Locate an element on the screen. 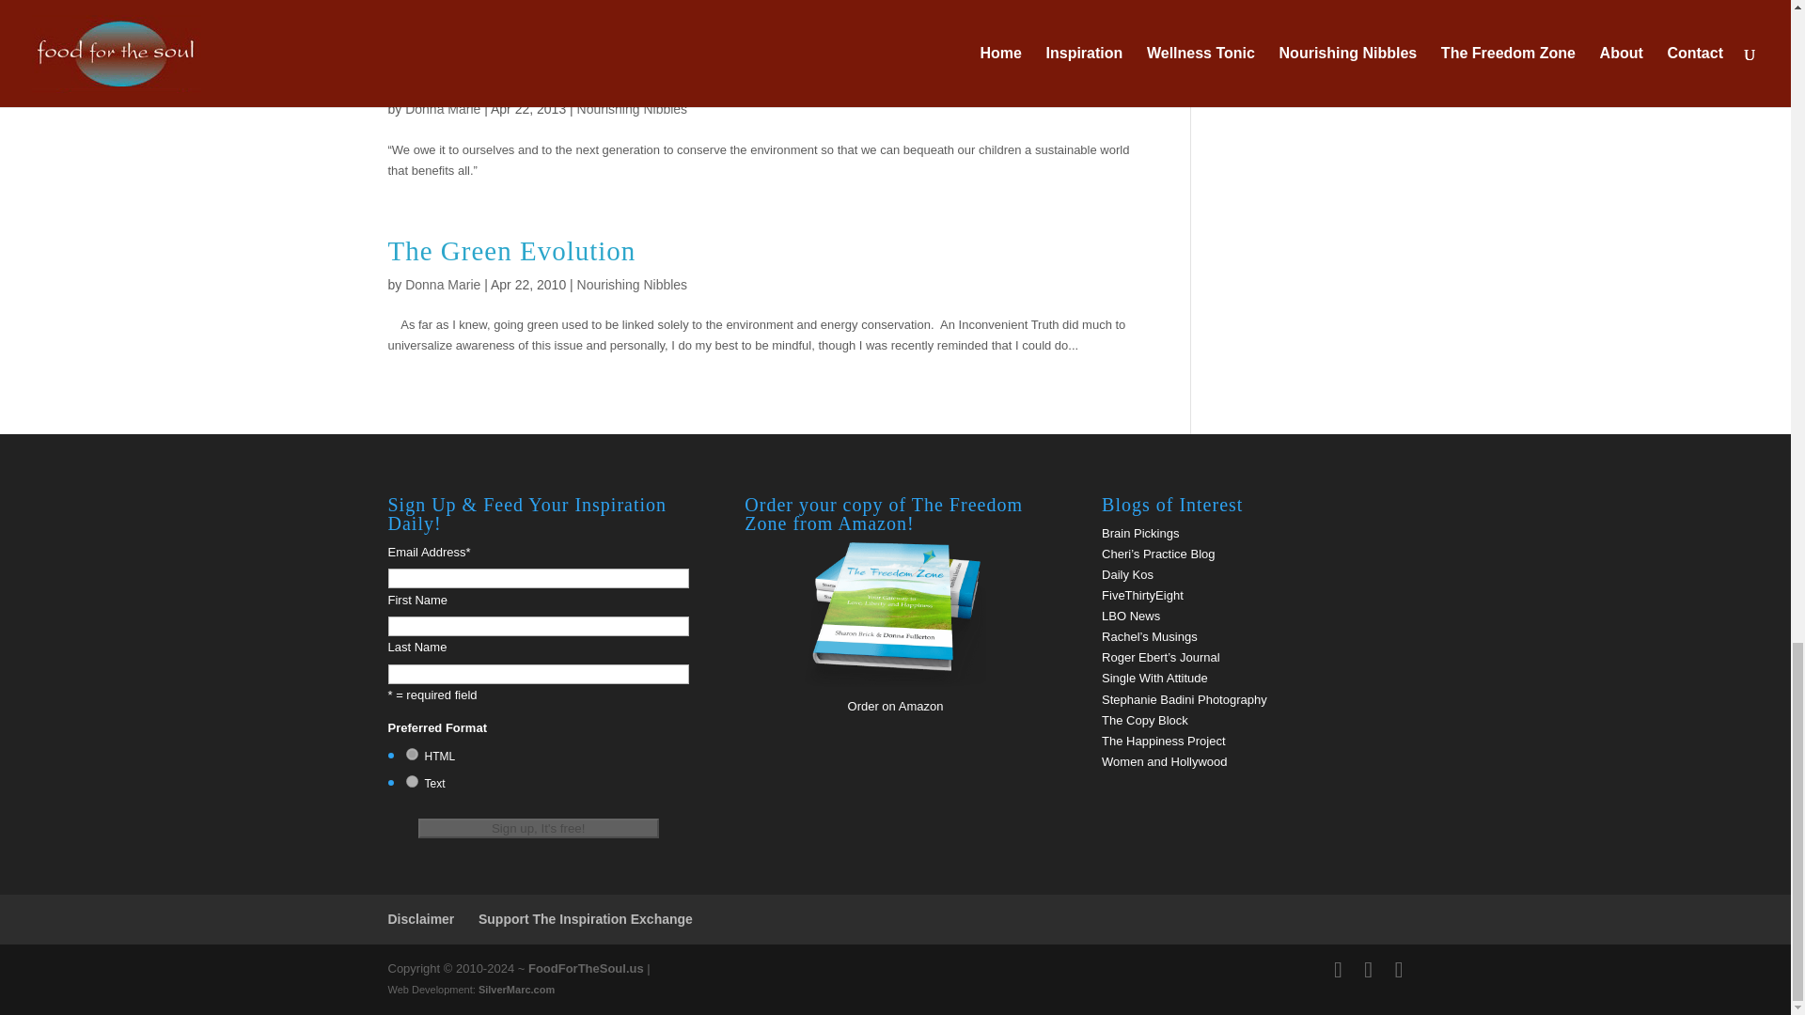 The image size is (1805, 1015). Nourishing Nibbles is located at coordinates (632, 284).